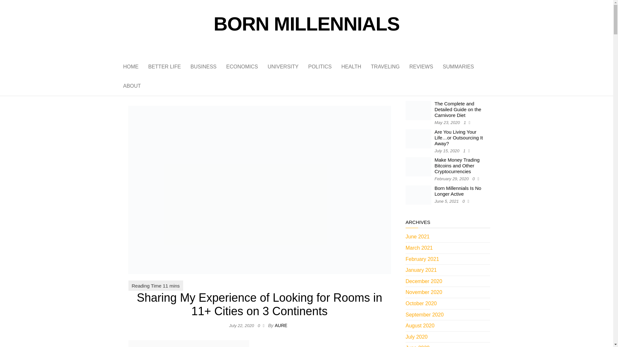 Image resolution: width=618 pixels, height=347 pixels. I want to click on SUMMARIES, so click(458, 67).